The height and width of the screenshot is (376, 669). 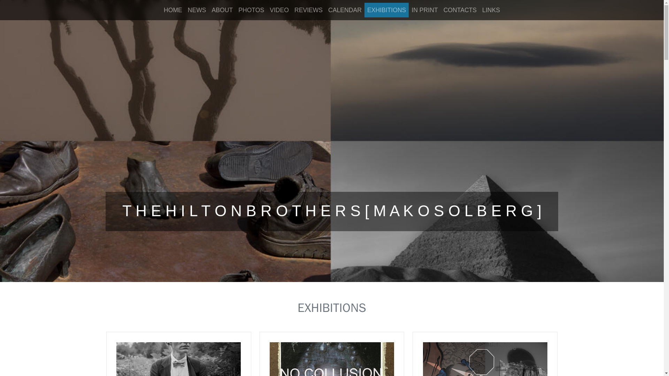 I want to click on EXHIBITIONS, so click(x=387, y=10).